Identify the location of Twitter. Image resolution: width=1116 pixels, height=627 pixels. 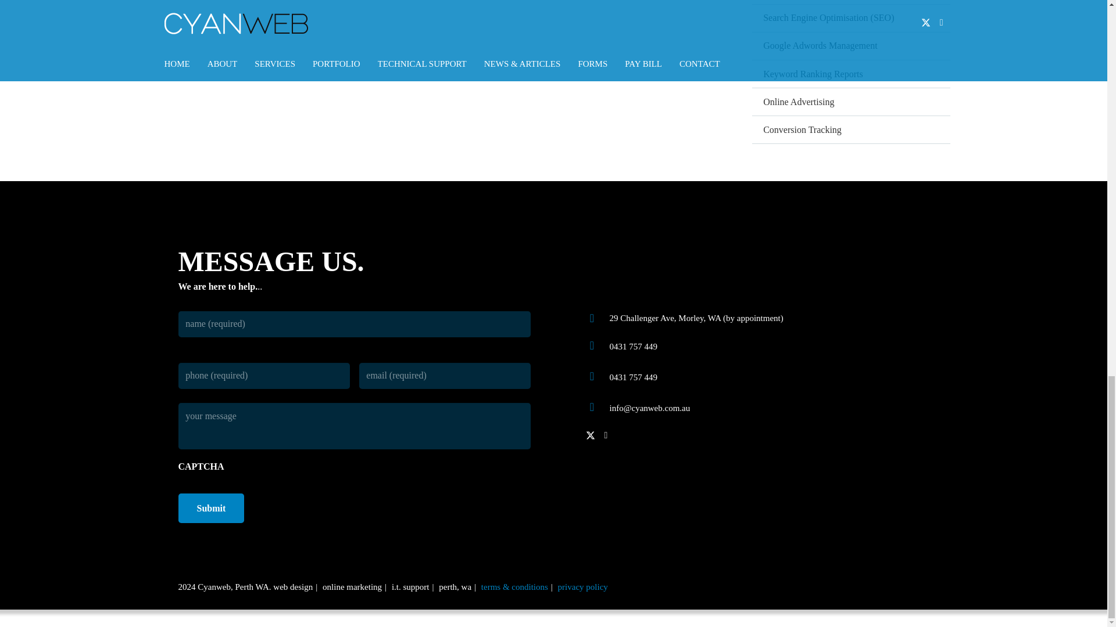
(591, 435).